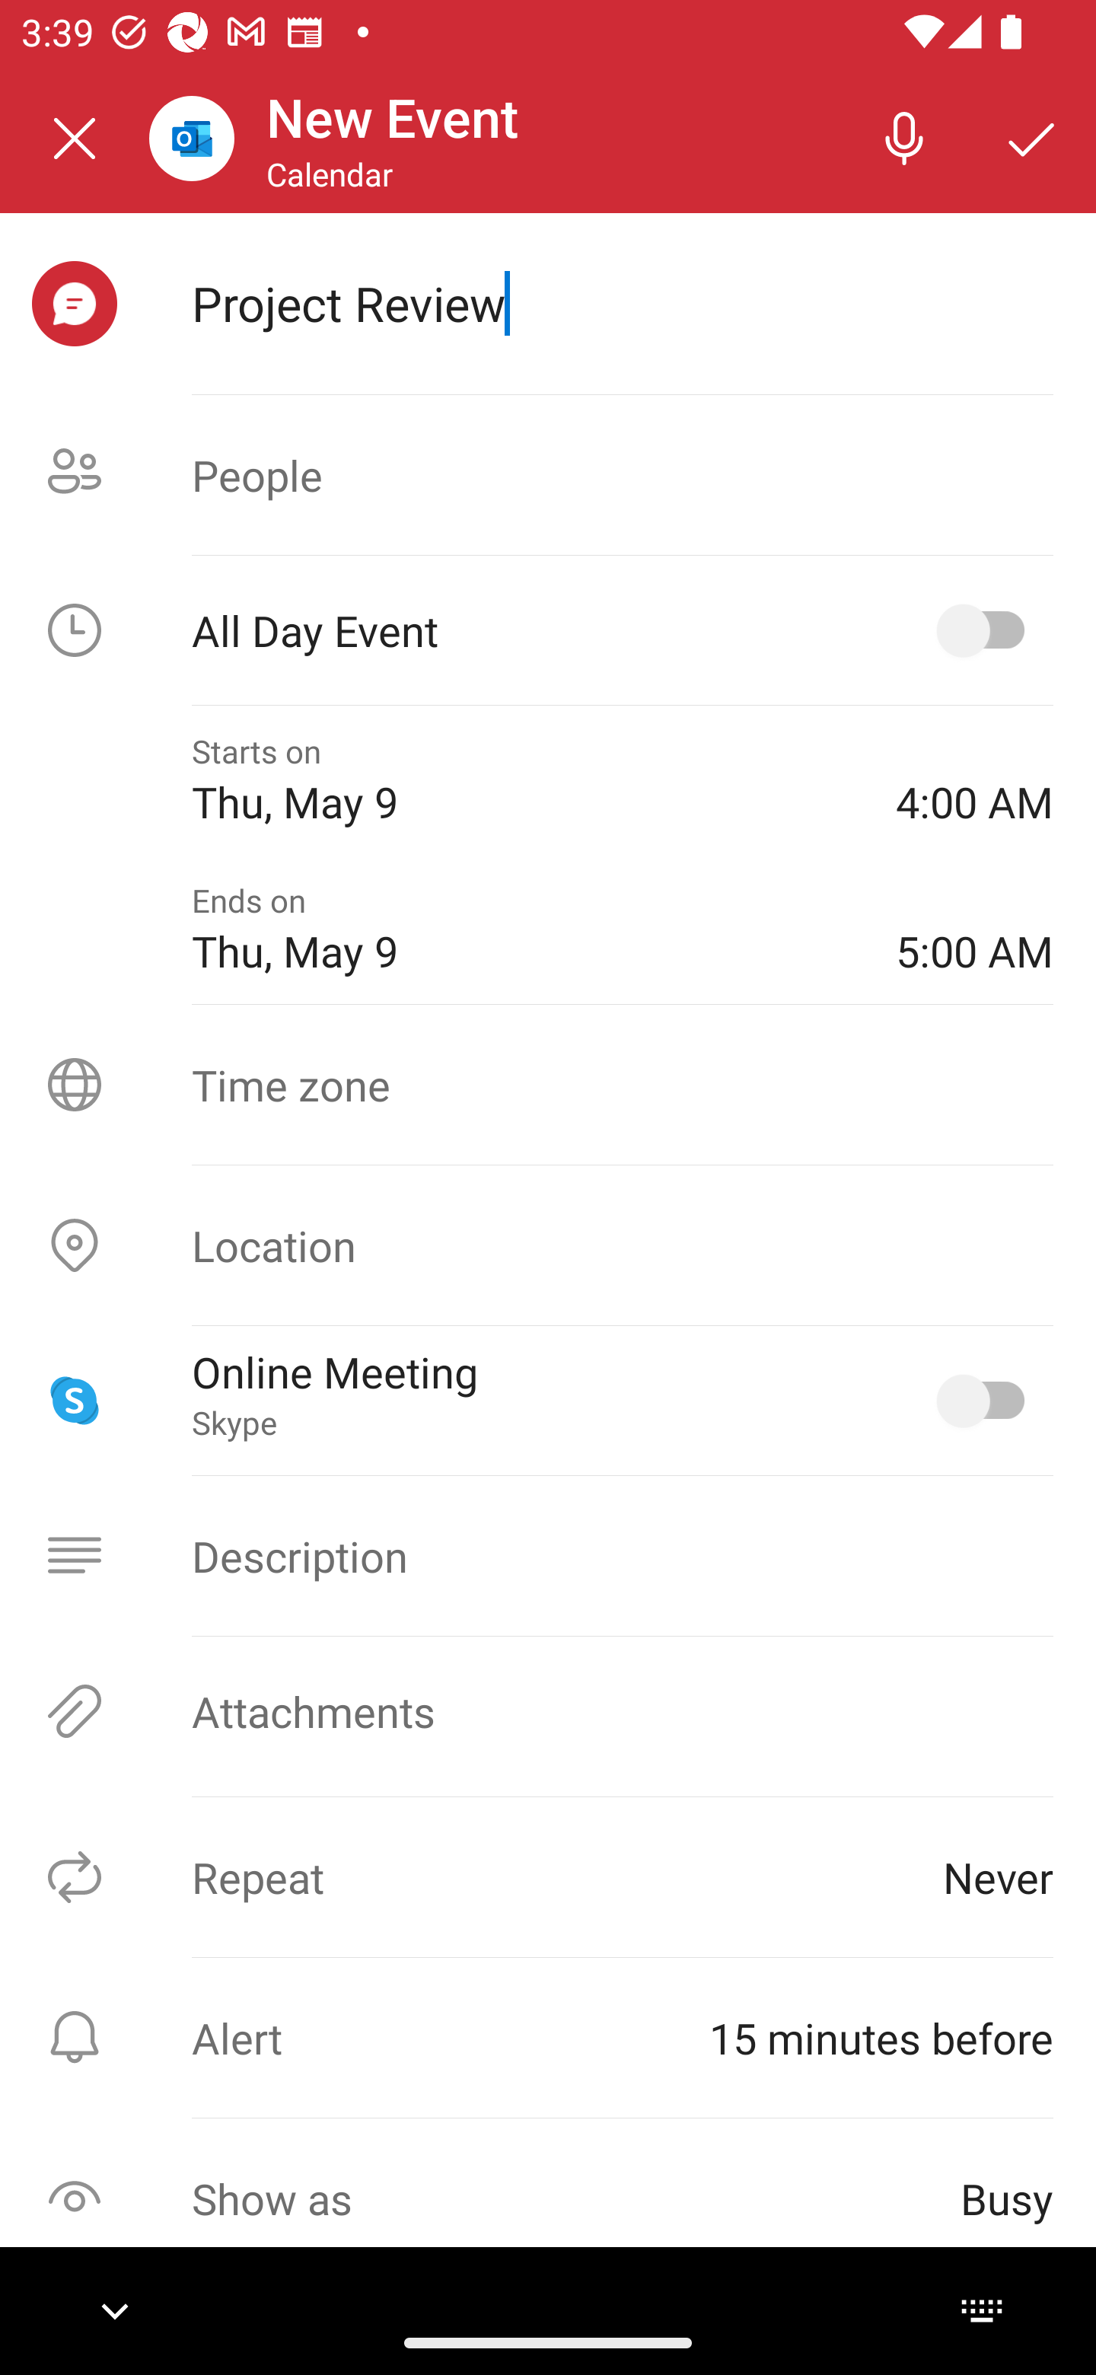 This screenshot has height=2375, width=1096. Describe the element at coordinates (548, 630) in the screenshot. I see `All Day Event` at that location.